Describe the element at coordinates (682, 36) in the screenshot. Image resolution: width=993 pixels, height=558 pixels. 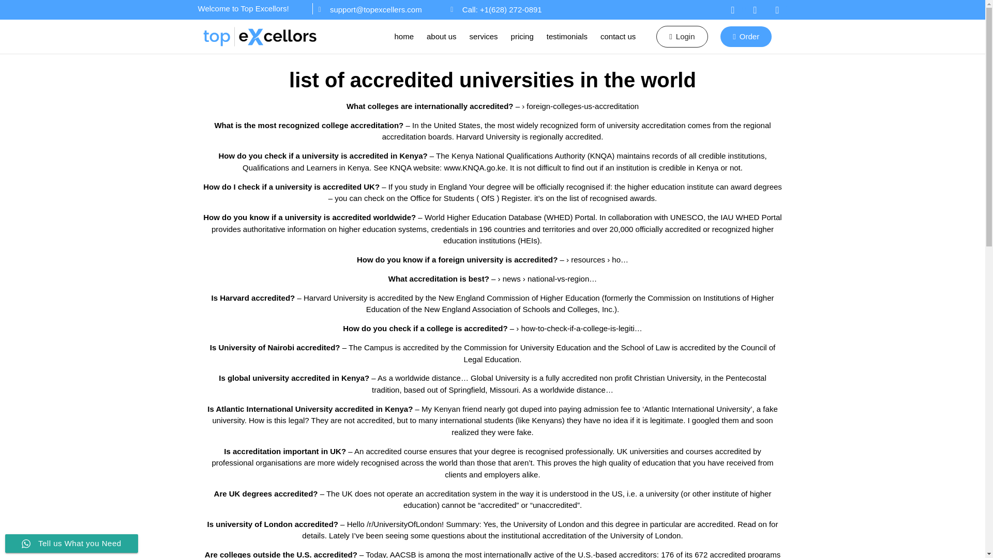
I see `Login` at that location.